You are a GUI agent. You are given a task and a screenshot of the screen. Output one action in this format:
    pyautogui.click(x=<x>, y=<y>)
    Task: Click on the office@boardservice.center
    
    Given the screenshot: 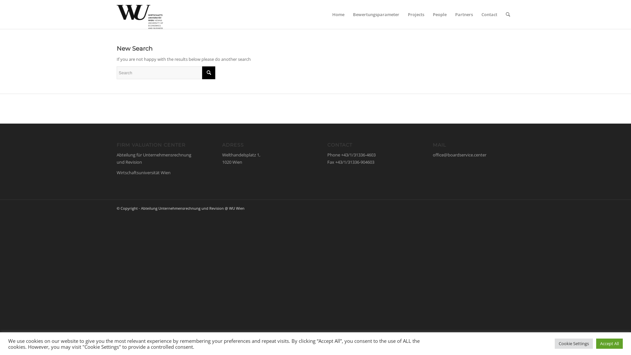 What is the action you would take?
    pyautogui.click(x=459, y=155)
    